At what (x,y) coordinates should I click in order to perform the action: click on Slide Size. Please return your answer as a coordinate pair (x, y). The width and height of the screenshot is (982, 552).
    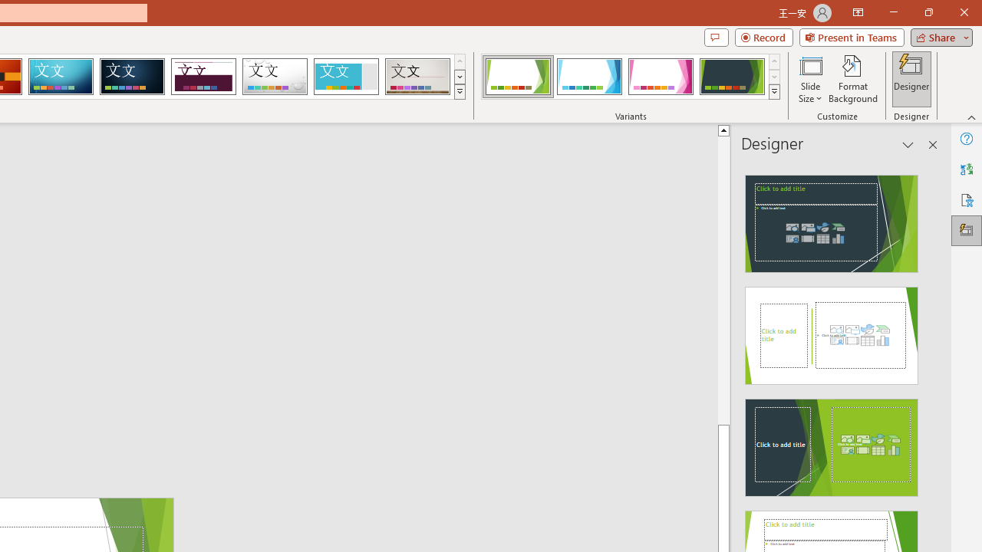
    Looking at the image, I should click on (810, 78).